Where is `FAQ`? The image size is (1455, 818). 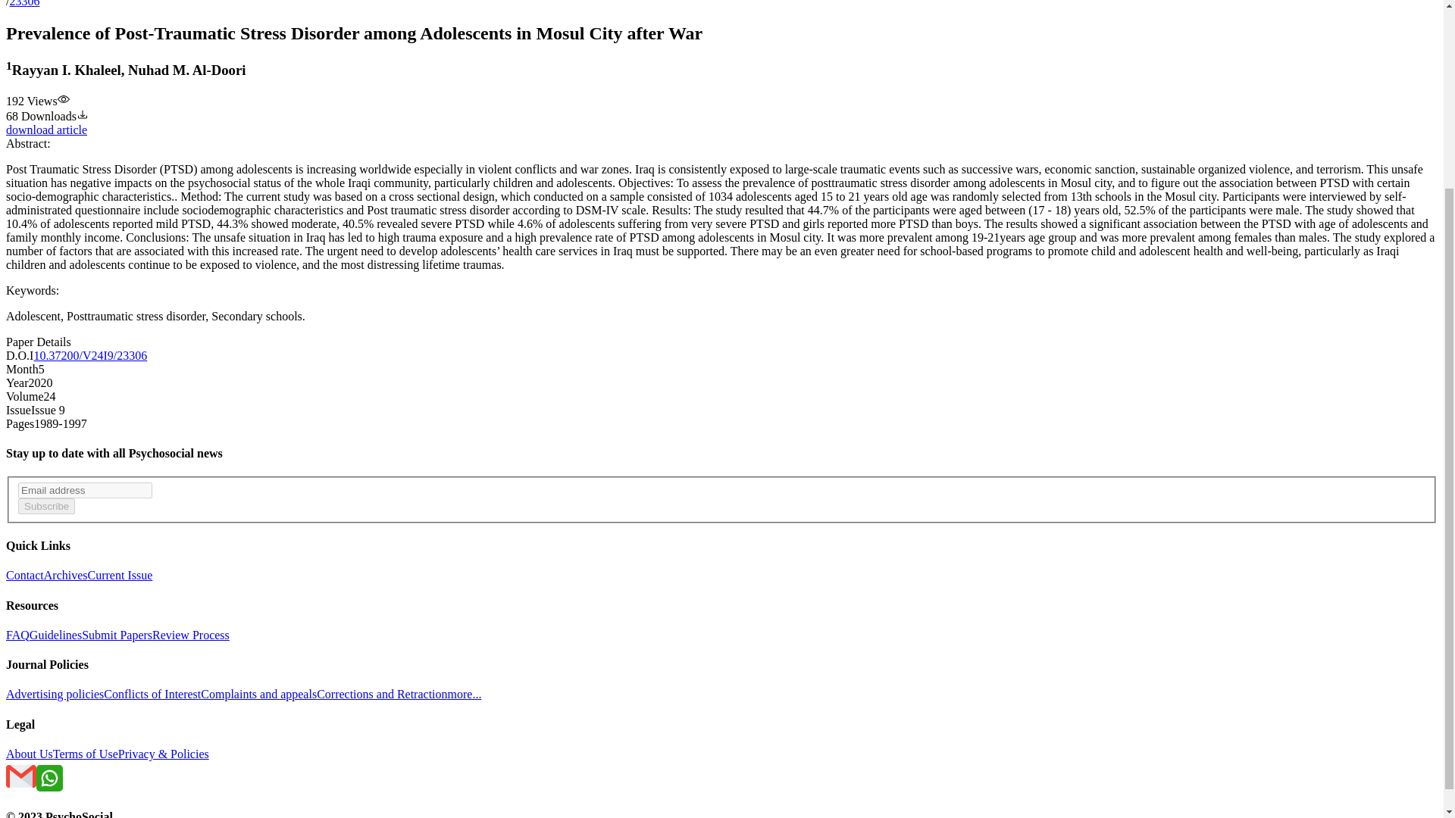 FAQ is located at coordinates (17, 635).